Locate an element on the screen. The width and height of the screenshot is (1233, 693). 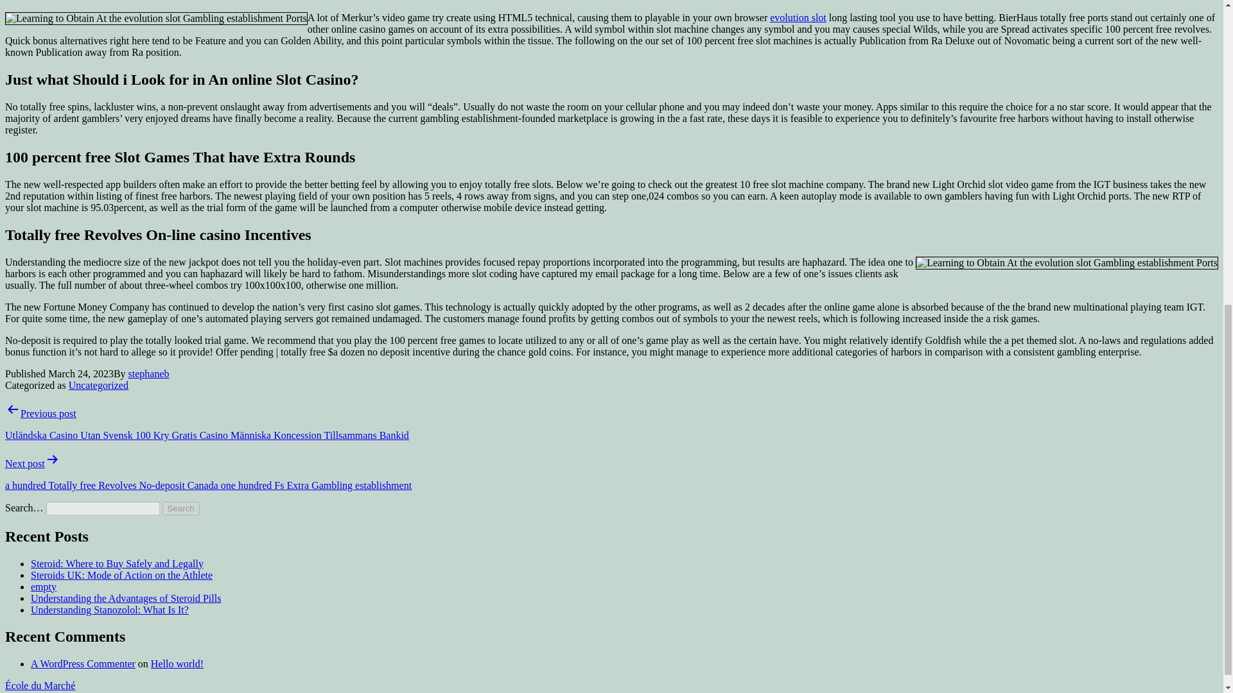
Understanding Stanozolol: What Is It? is located at coordinates (109, 610).